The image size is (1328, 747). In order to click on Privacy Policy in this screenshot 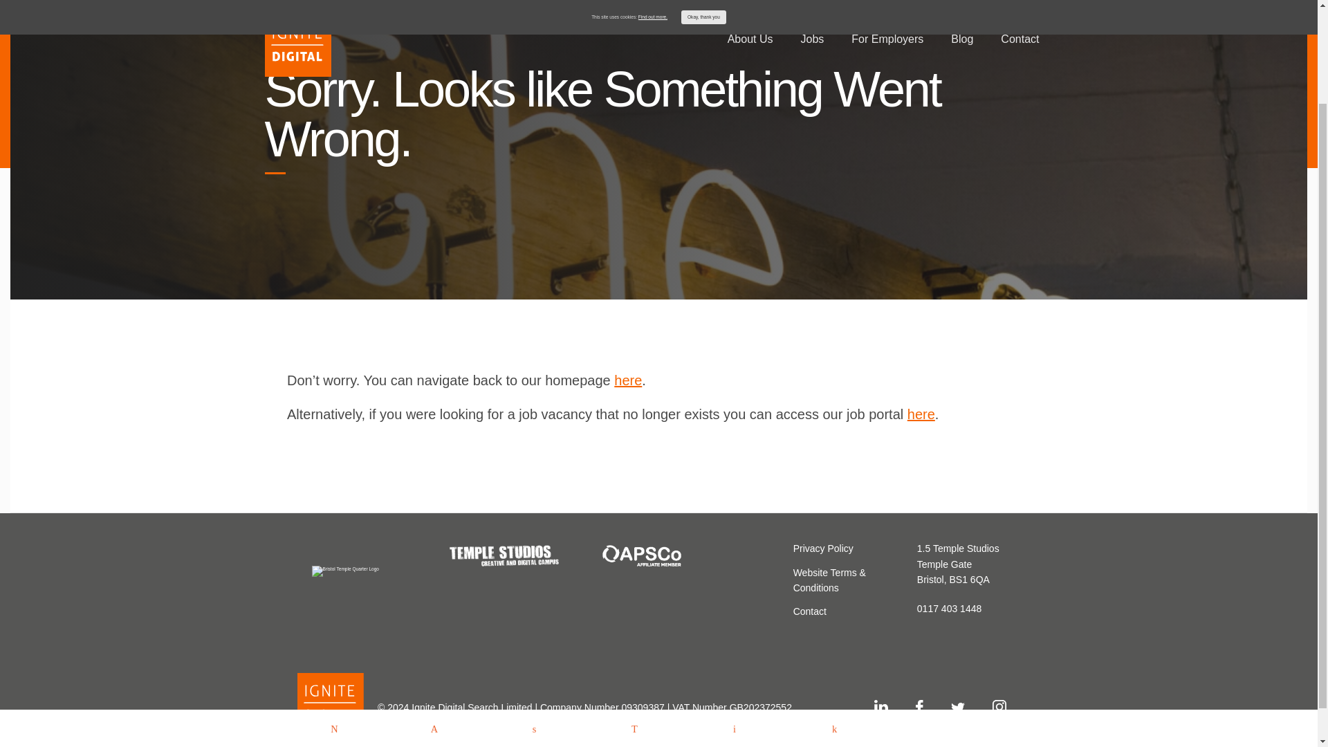, I will do `click(823, 548)`.